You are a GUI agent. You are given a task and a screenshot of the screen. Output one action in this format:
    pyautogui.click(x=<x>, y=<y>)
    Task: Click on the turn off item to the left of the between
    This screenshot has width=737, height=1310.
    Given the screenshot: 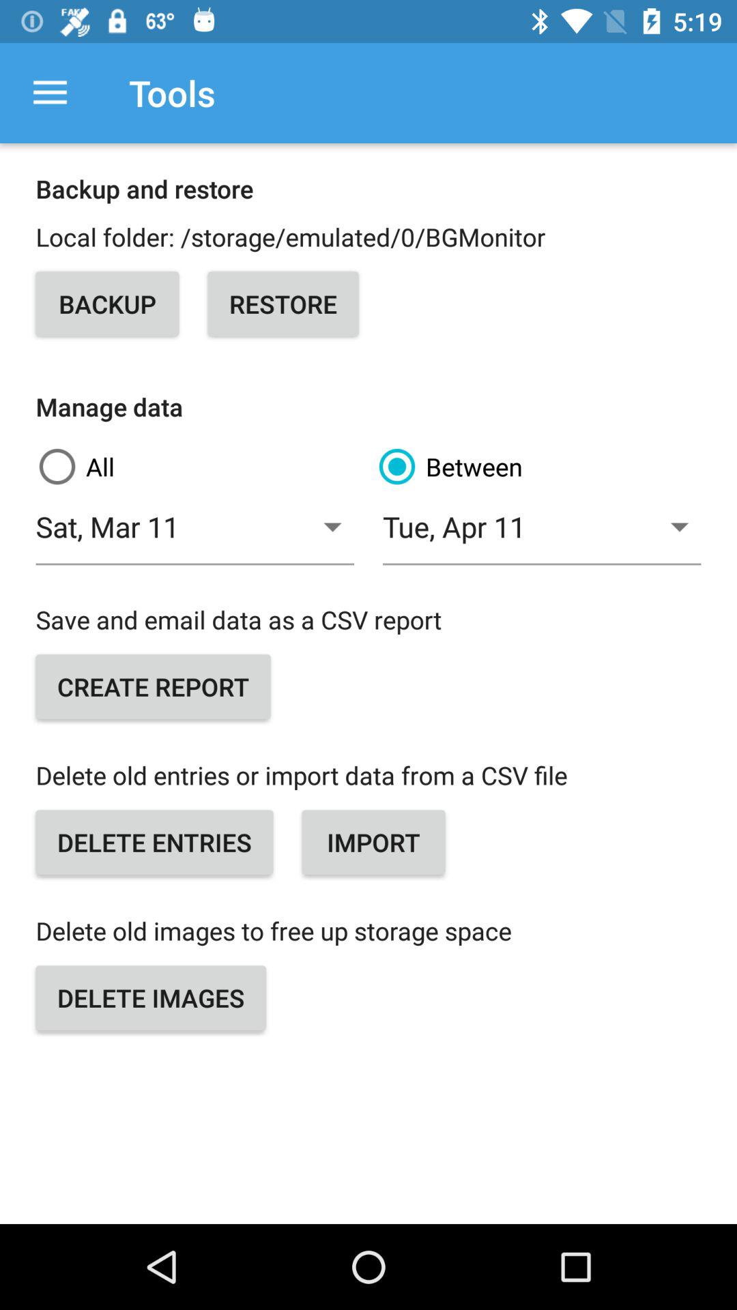 What is the action you would take?
    pyautogui.click(x=195, y=535)
    